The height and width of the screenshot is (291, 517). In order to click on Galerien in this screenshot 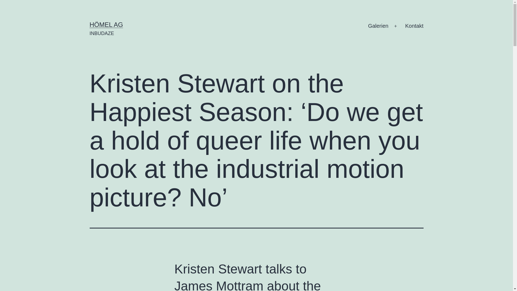, I will do `click(378, 26)`.